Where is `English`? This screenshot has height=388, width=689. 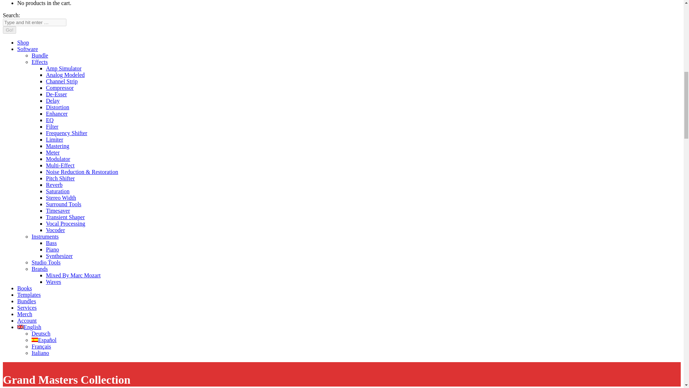
English is located at coordinates (29, 327).